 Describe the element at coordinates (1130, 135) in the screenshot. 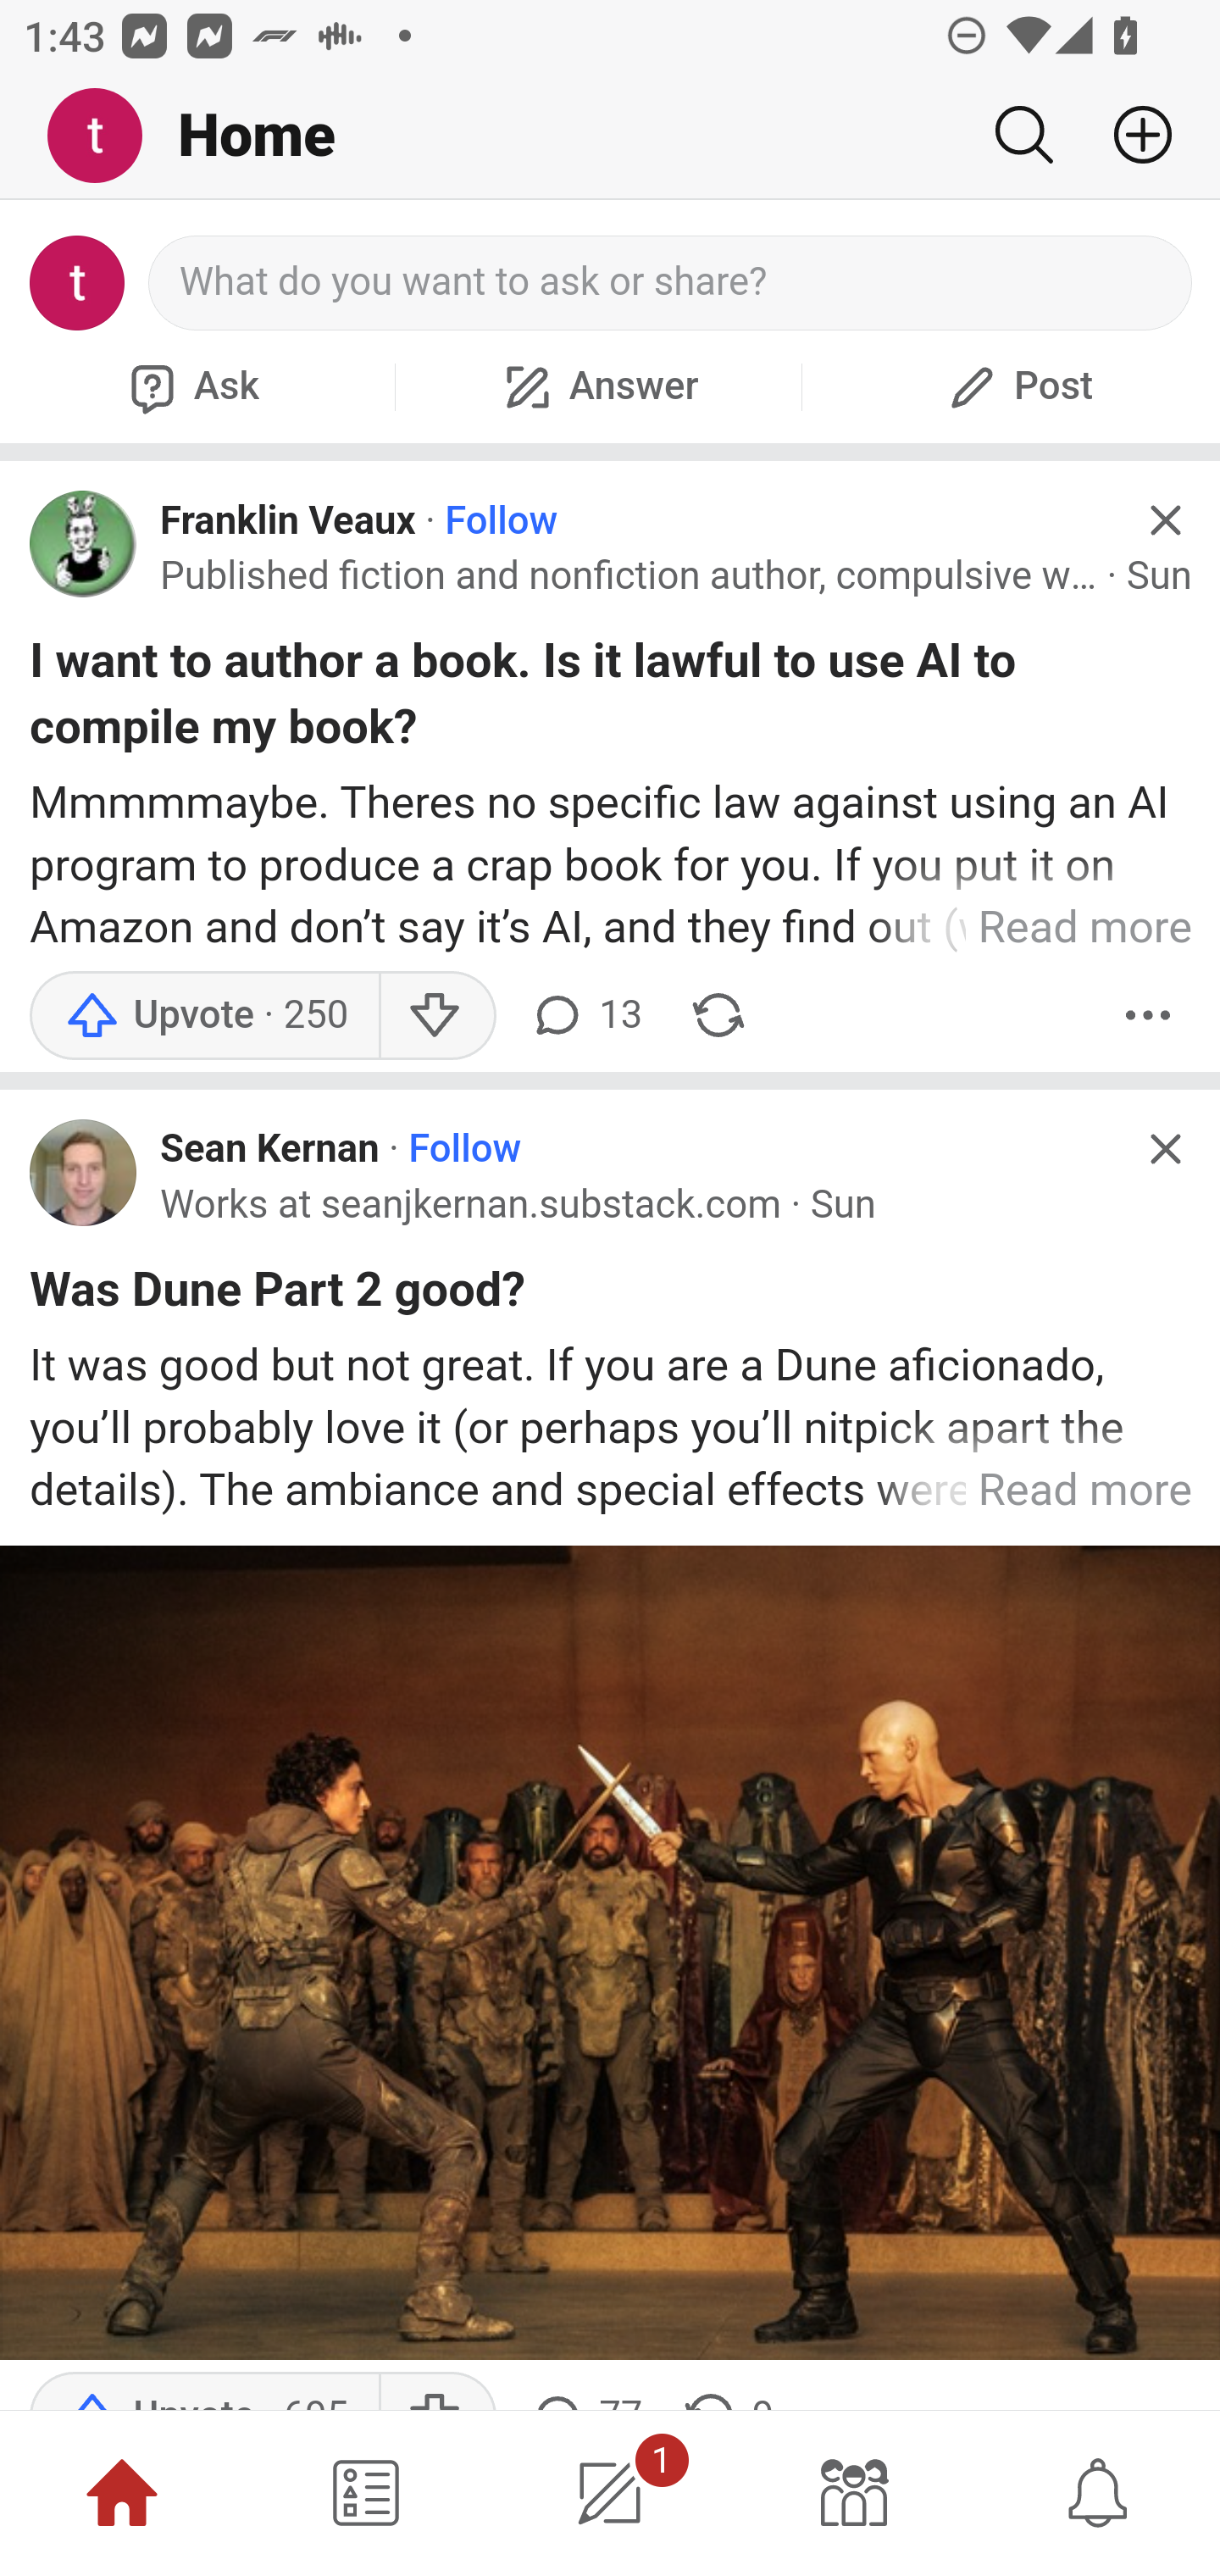

I see `Add` at that location.